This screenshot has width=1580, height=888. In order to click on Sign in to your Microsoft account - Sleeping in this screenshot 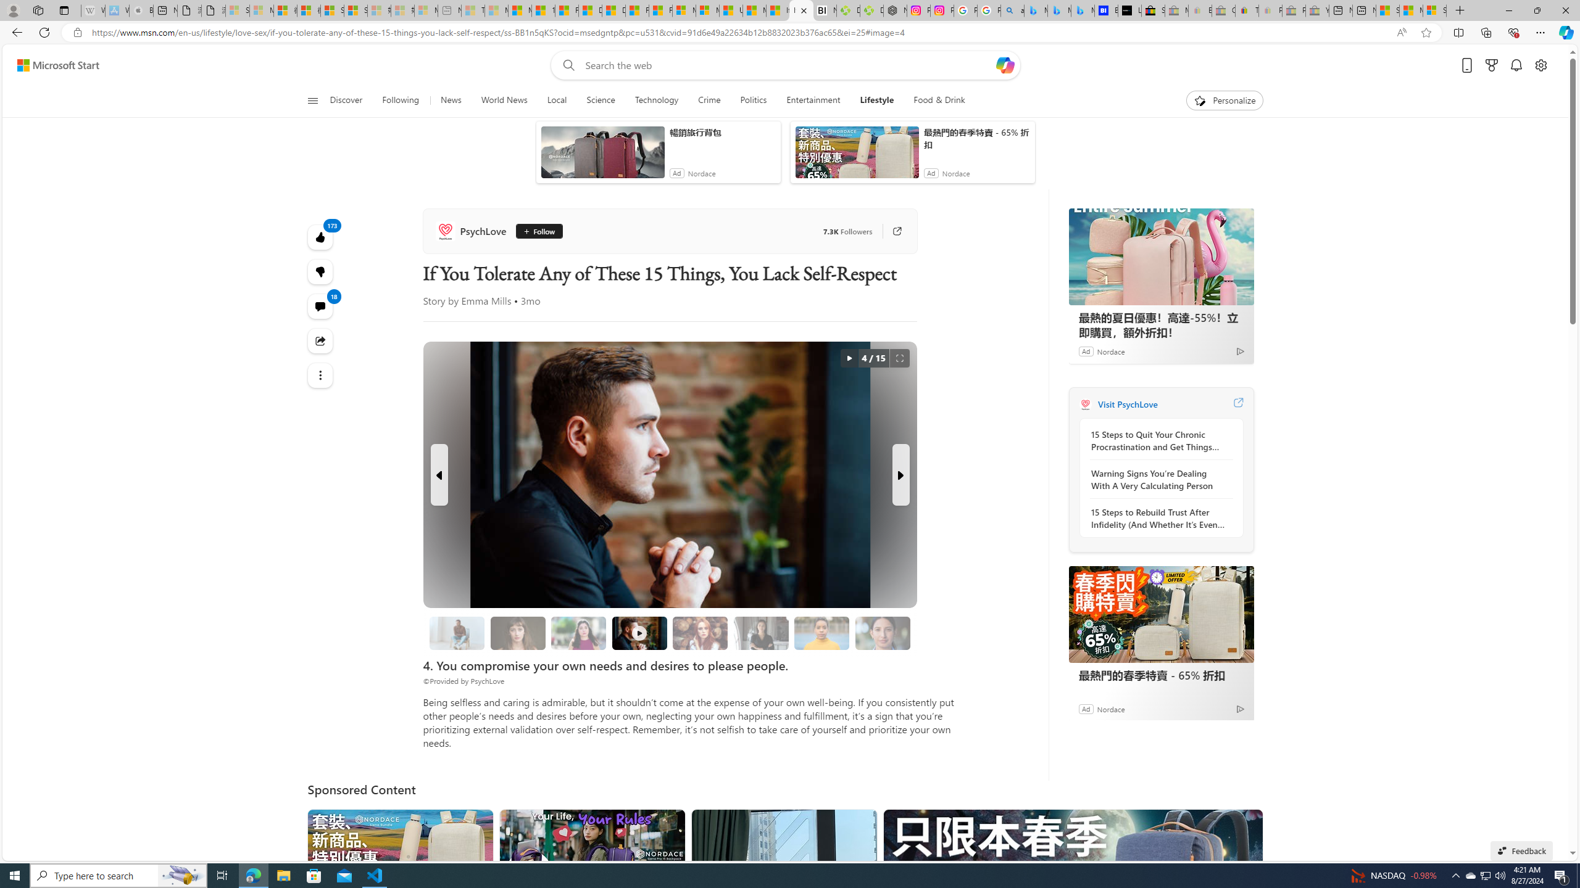, I will do `click(237, 10)`.